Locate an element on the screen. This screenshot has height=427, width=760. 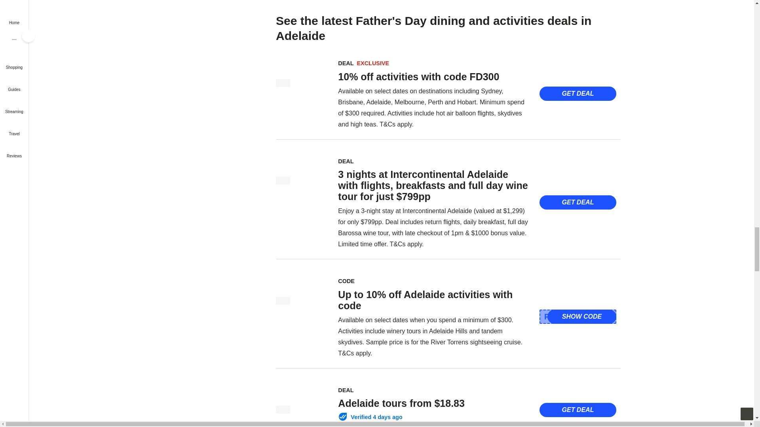
My Holiday is located at coordinates (283, 180).